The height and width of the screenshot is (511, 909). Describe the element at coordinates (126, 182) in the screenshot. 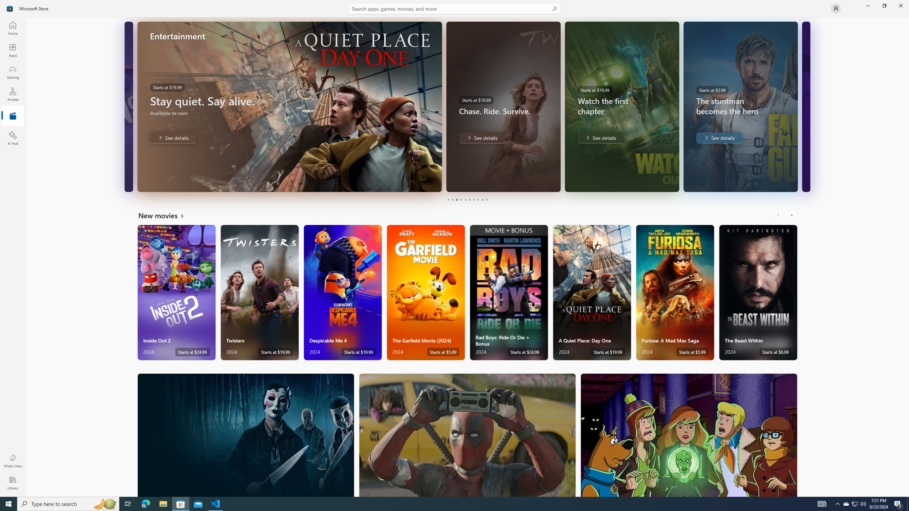

I see `Unmute` at that location.